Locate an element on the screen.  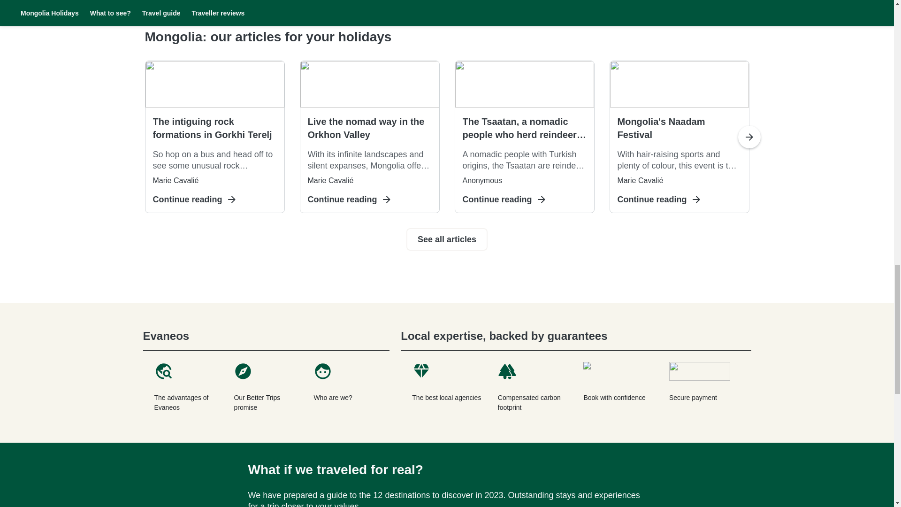
See all articles is located at coordinates (447, 239).